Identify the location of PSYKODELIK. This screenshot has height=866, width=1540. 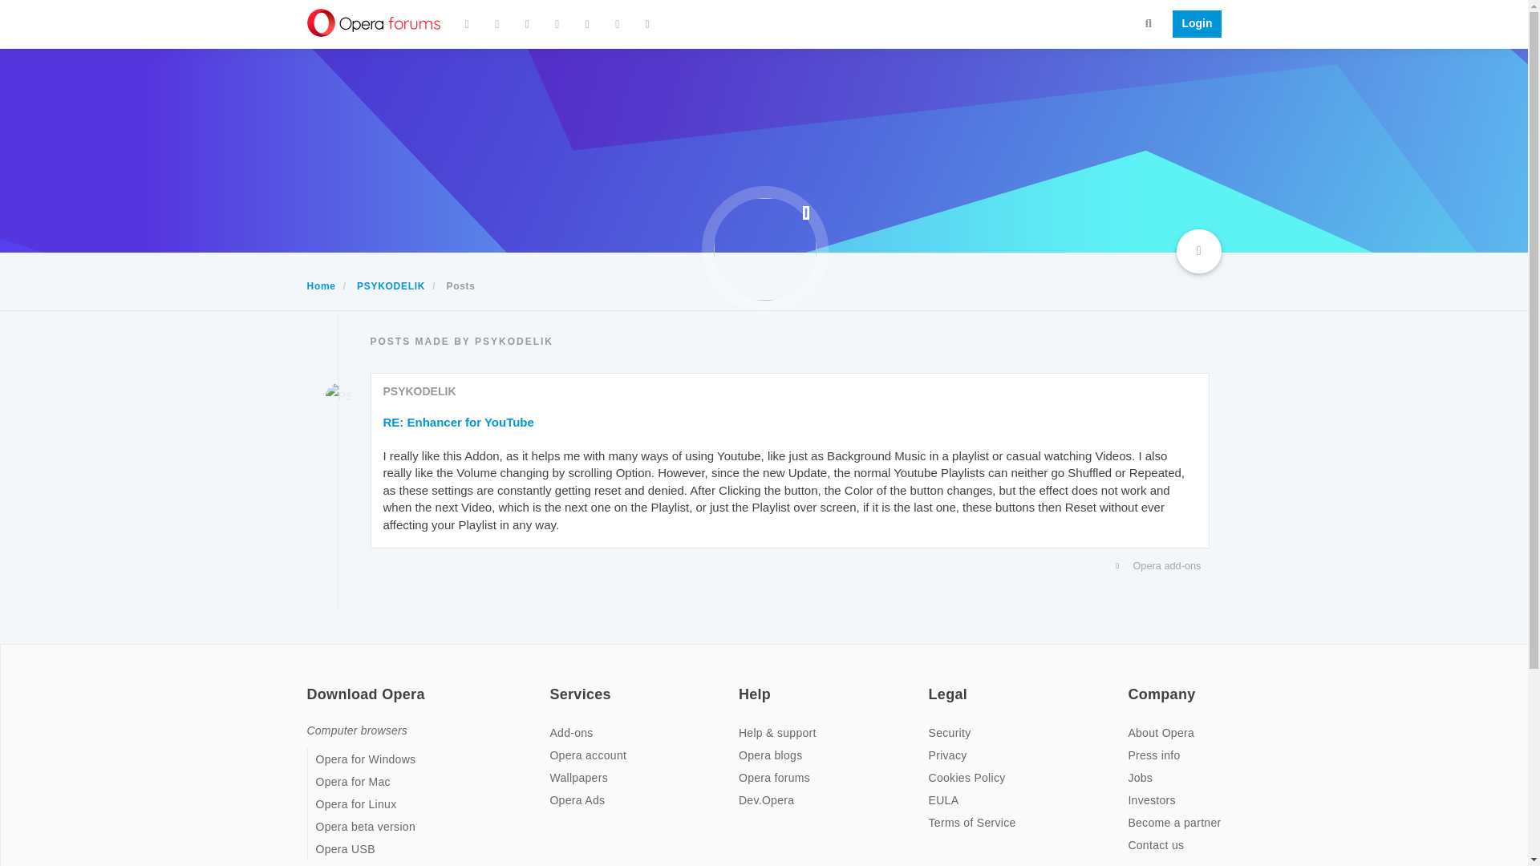
(419, 391).